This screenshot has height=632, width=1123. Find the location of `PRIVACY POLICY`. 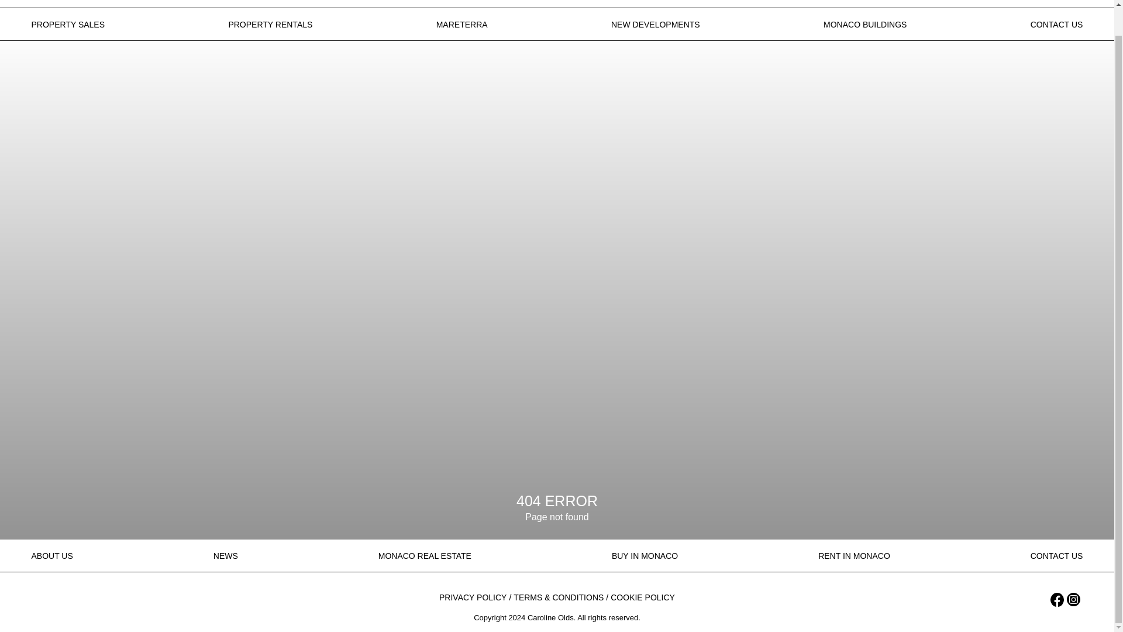

PRIVACY POLICY is located at coordinates (473, 598).